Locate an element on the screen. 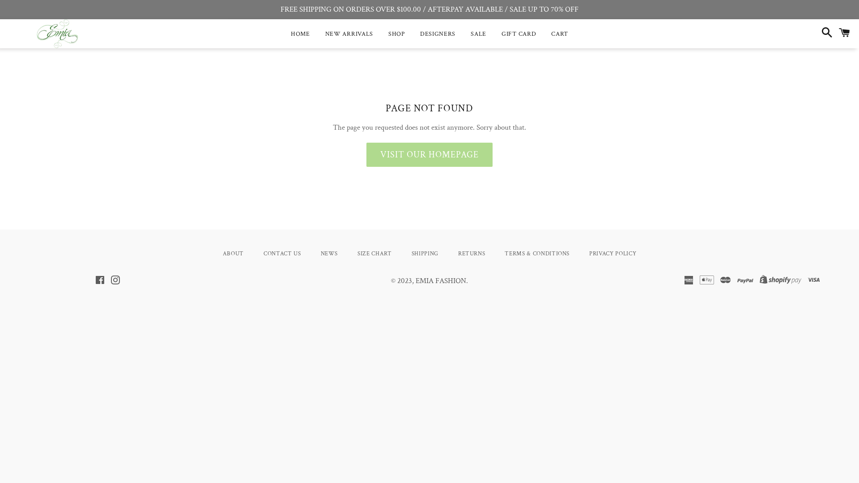 The image size is (859, 483). PRIVACY POLICY is located at coordinates (613, 254).